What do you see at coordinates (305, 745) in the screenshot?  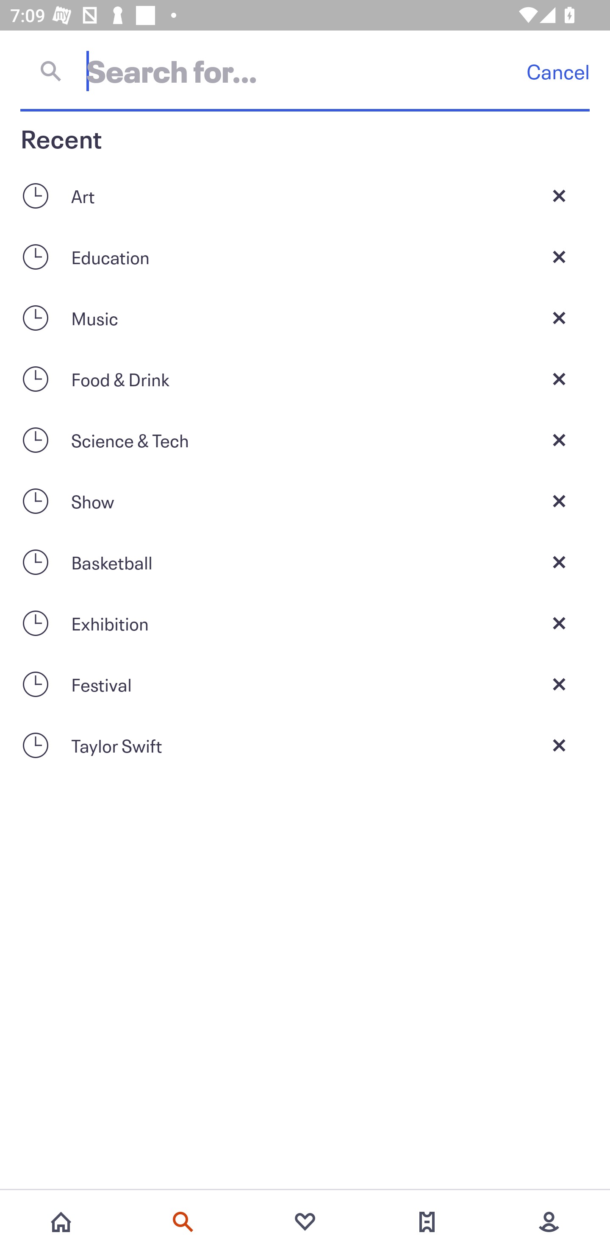 I see `Taylor Swift Close current screen` at bounding box center [305, 745].